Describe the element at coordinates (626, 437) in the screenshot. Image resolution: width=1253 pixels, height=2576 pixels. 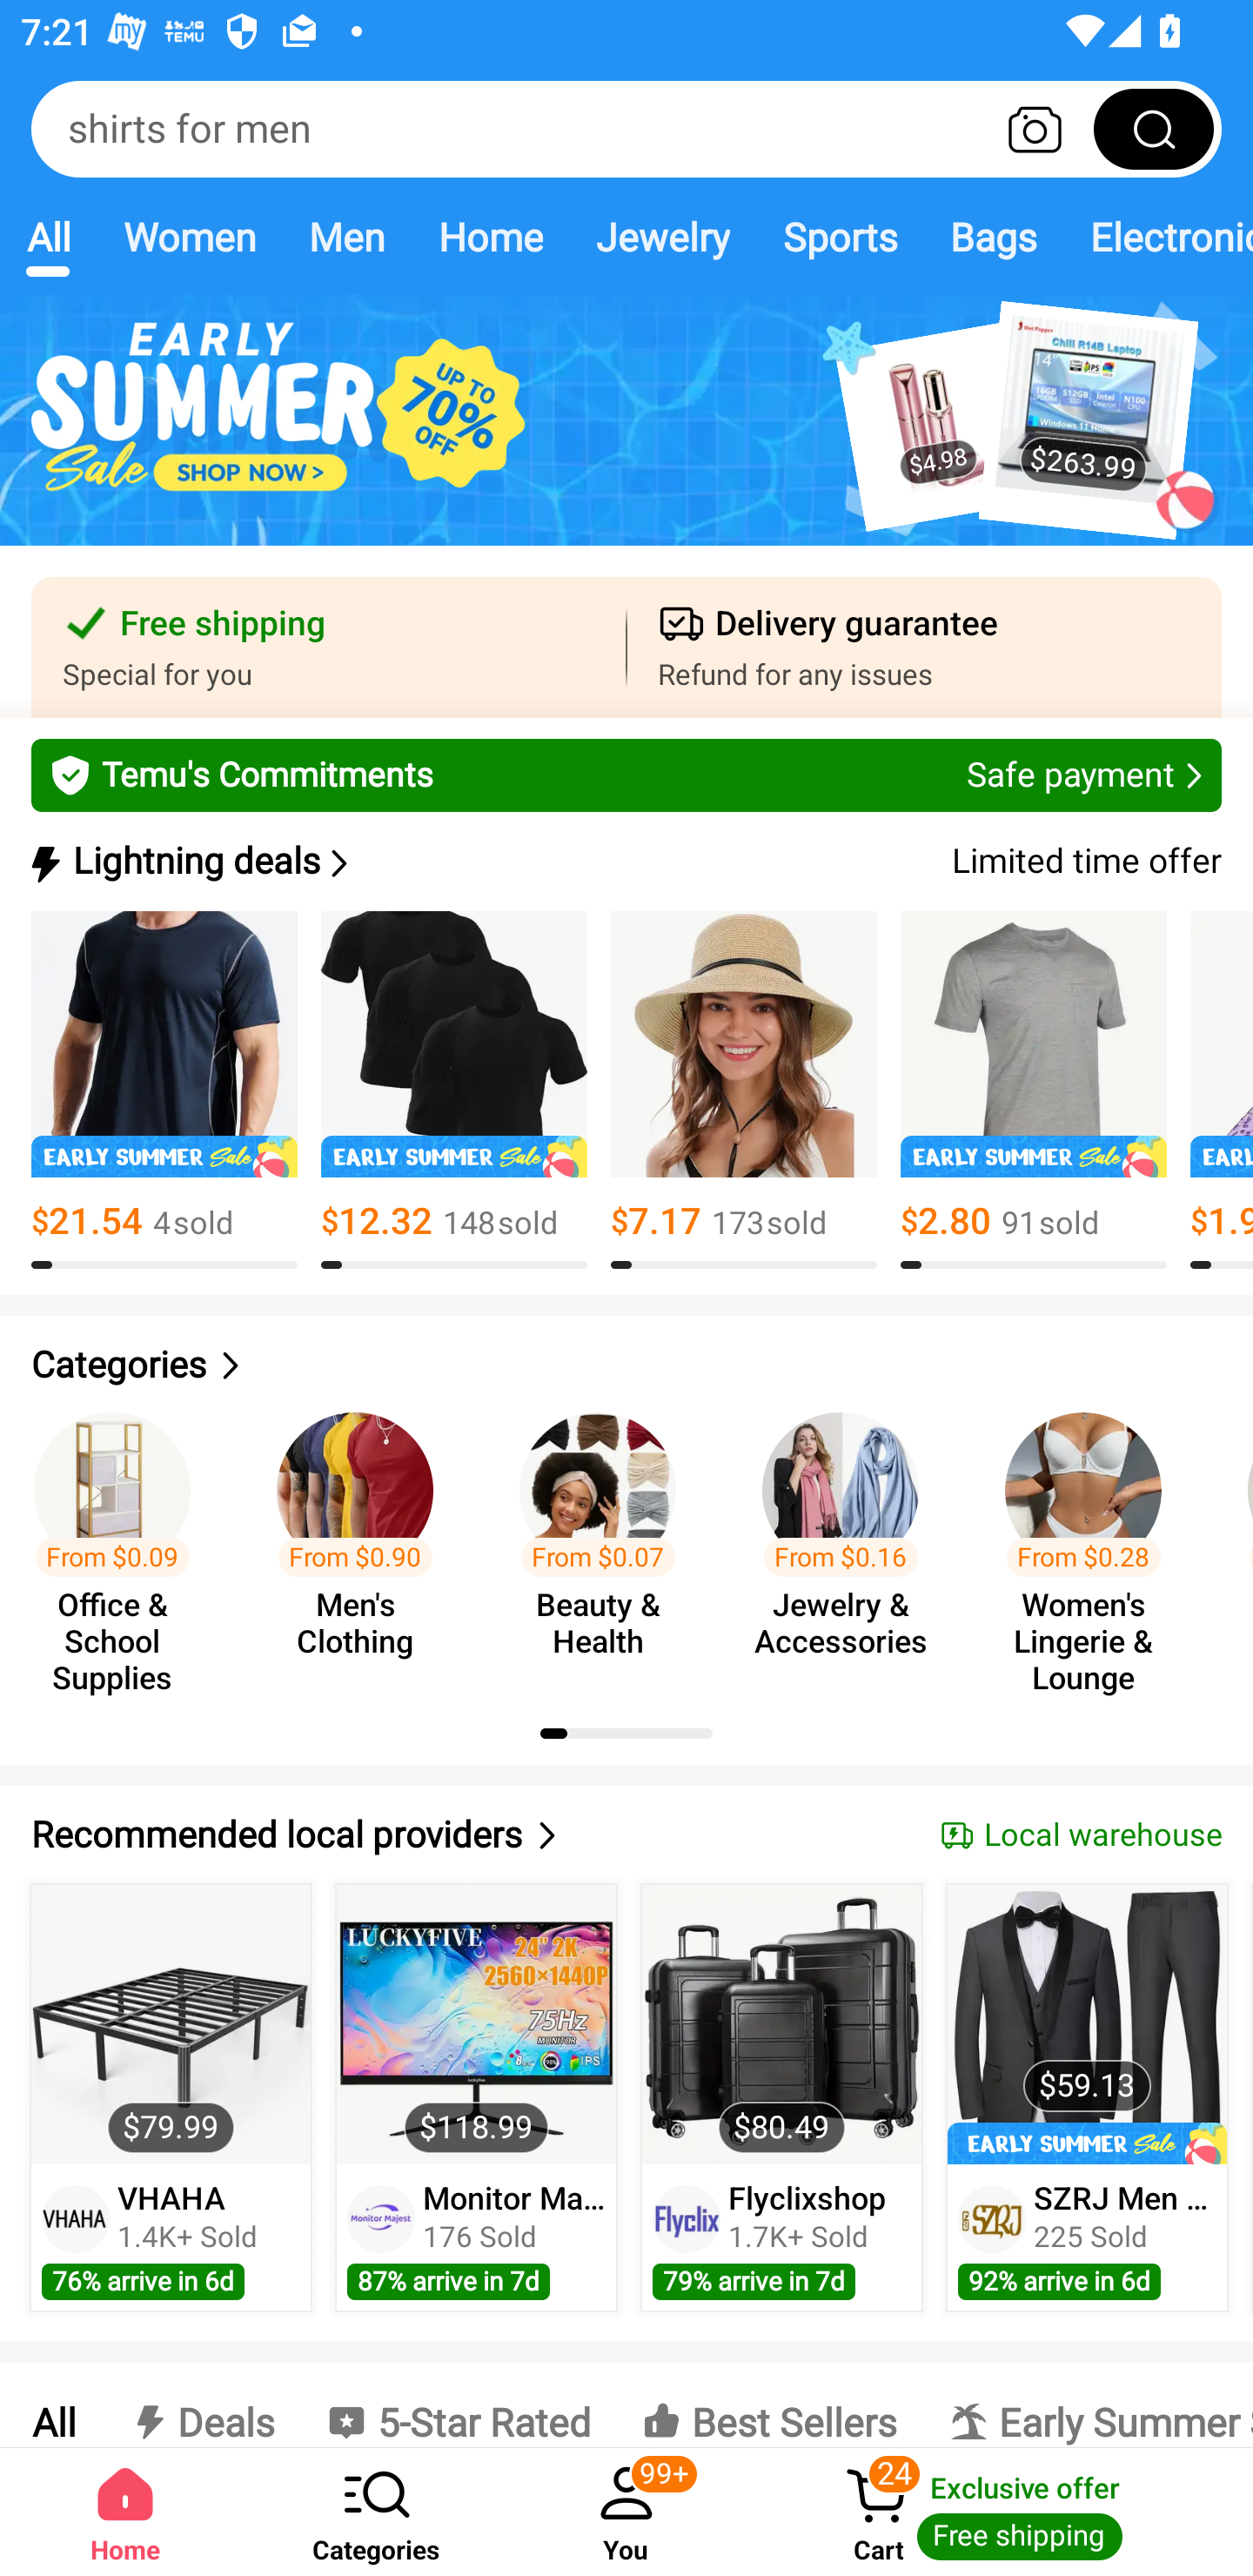
I see `$4.98 $263.99` at that location.